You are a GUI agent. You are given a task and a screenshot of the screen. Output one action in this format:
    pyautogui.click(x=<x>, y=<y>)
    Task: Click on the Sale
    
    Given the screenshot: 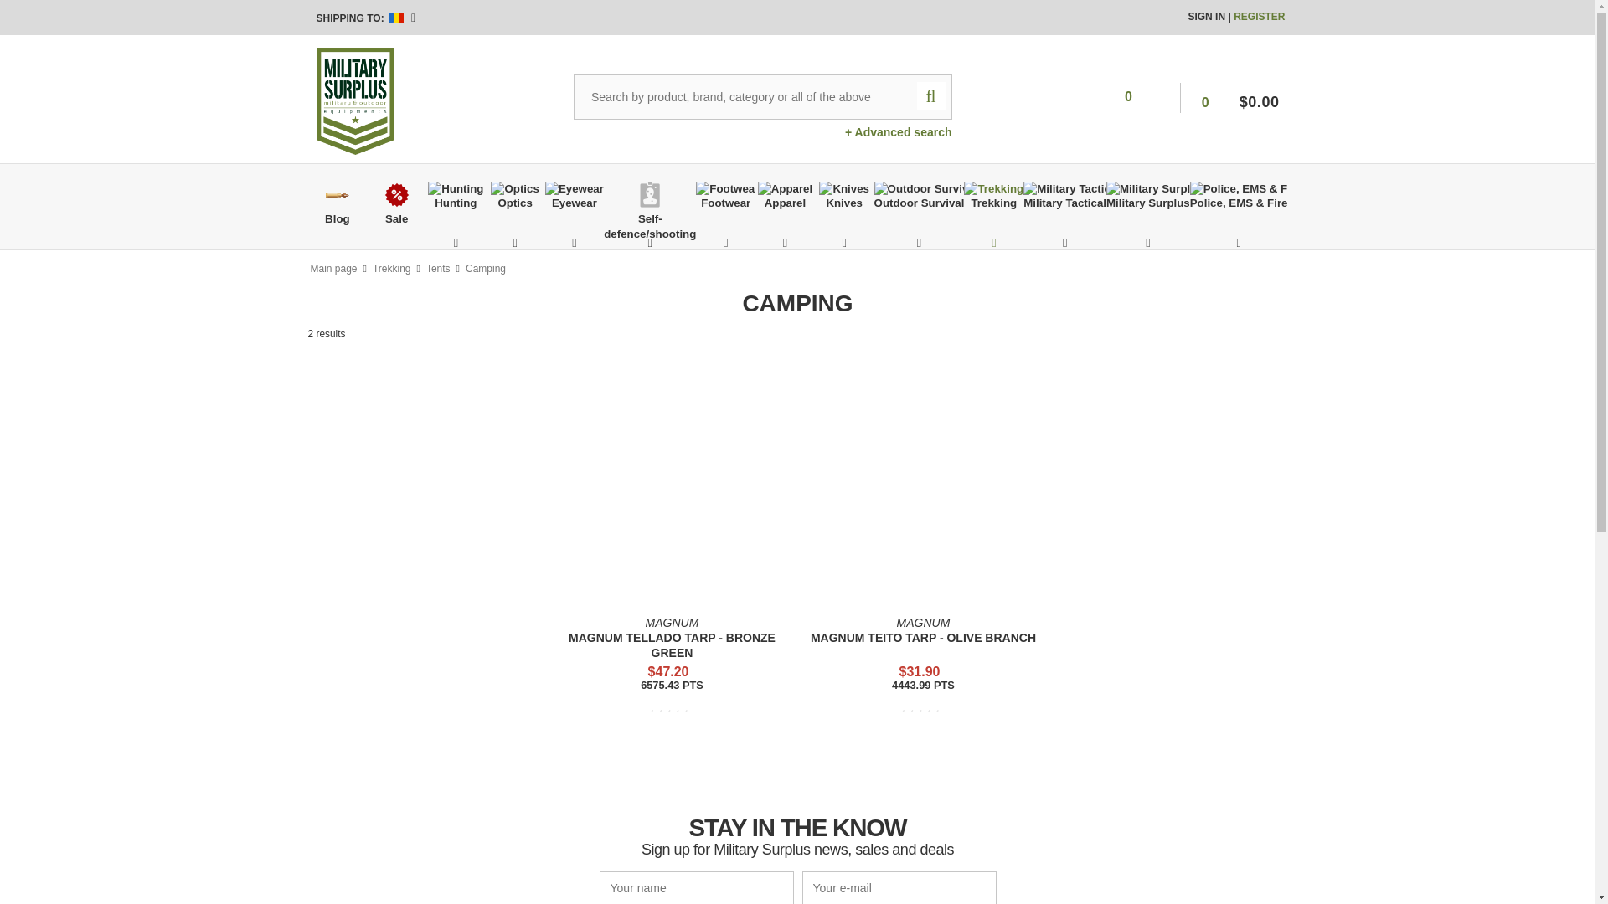 What is the action you would take?
    pyautogui.click(x=397, y=195)
    